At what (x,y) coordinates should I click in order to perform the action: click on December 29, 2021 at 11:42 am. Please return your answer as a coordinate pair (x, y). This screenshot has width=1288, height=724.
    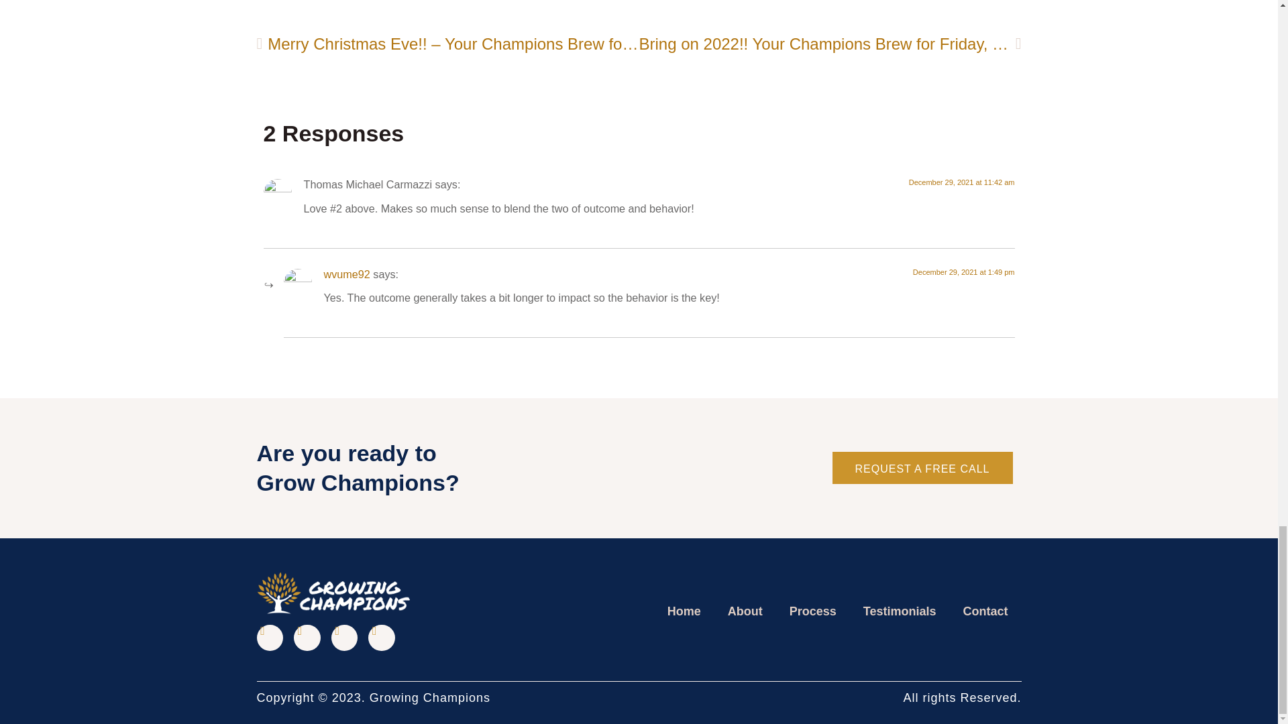
    Looking at the image, I should click on (962, 182).